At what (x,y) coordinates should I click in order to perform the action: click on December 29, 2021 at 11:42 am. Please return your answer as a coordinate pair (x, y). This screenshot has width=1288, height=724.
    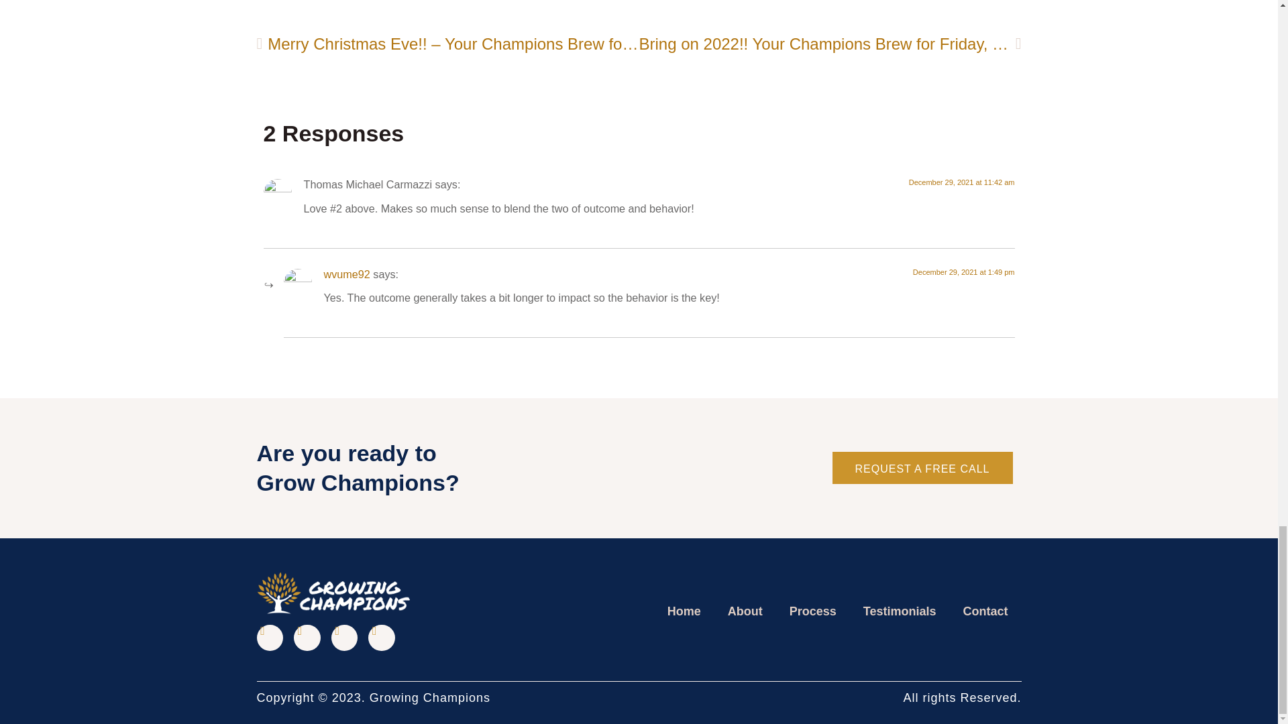
    Looking at the image, I should click on (962, 182).